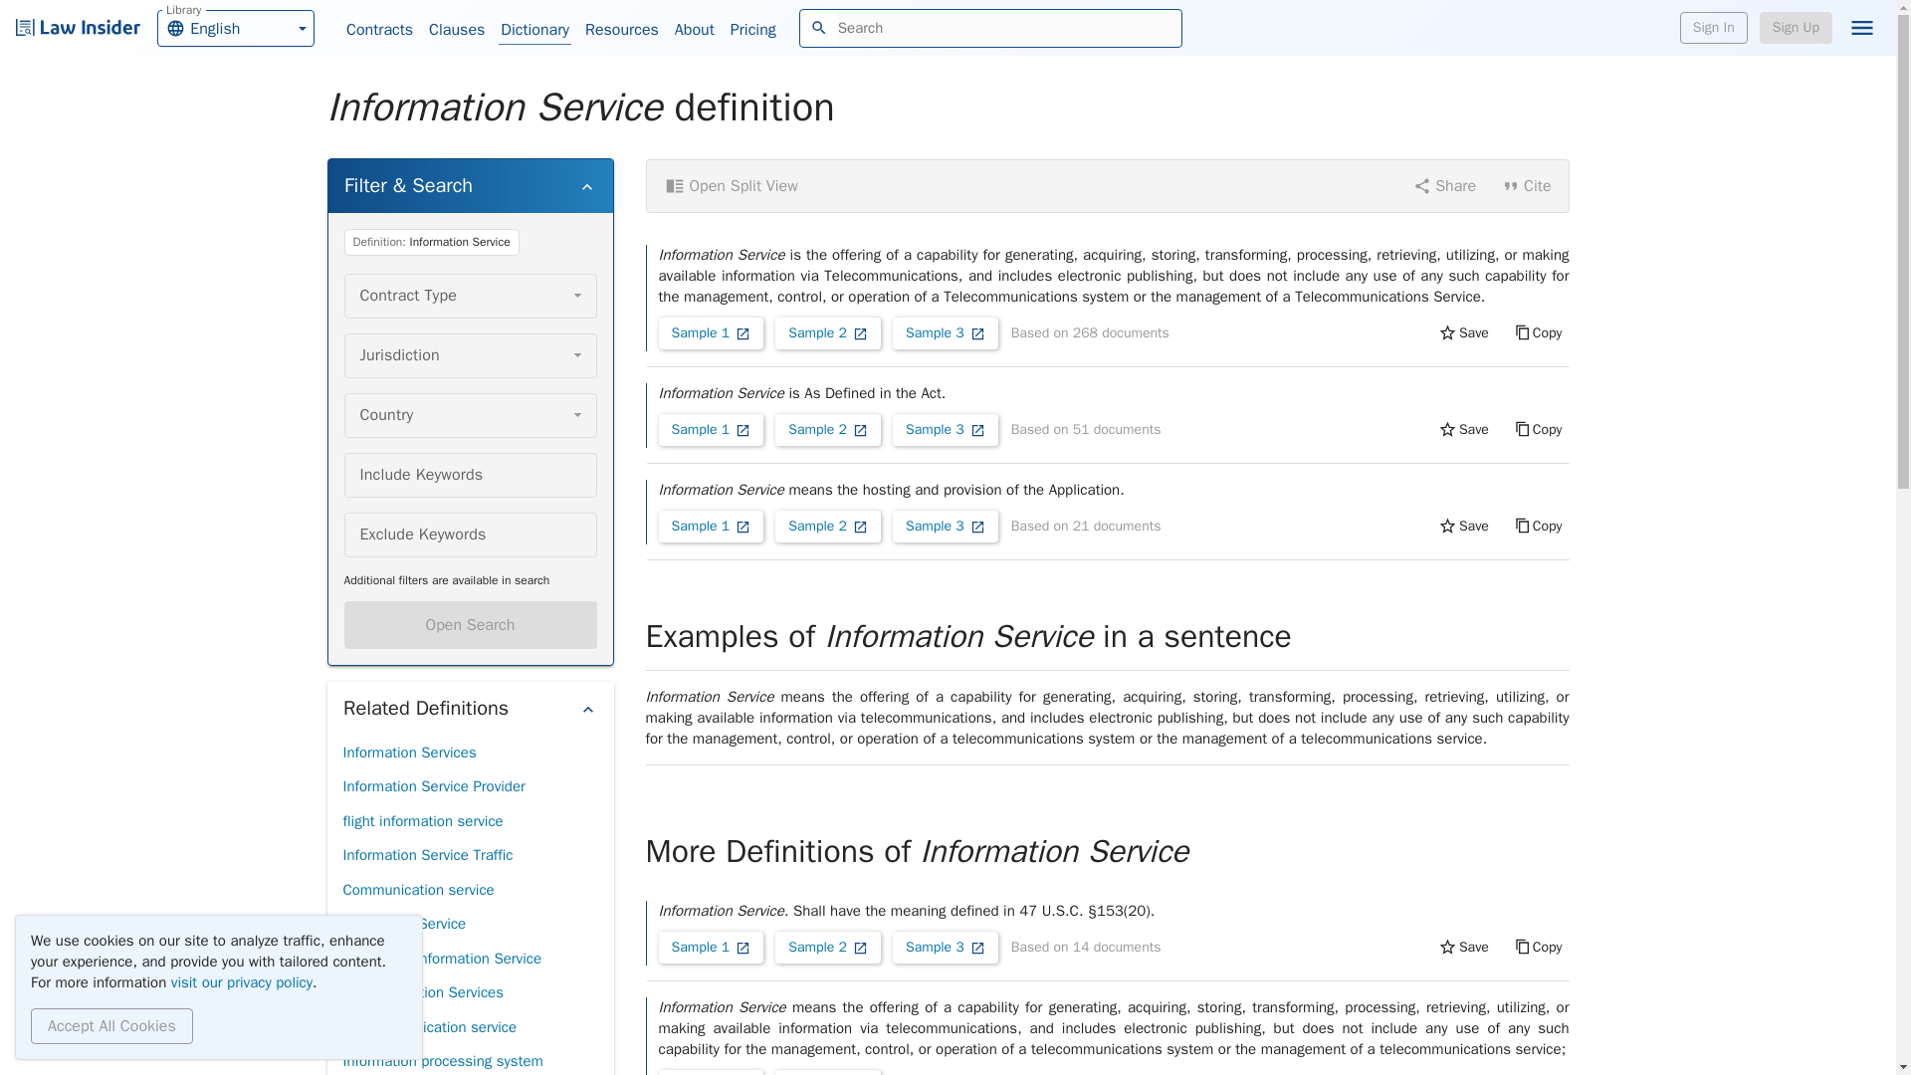 This screenshot has width=1911, height=1075. Describe the element at coordinates (242, 981) in the screenshot. I see `telecommunication service` at that location.